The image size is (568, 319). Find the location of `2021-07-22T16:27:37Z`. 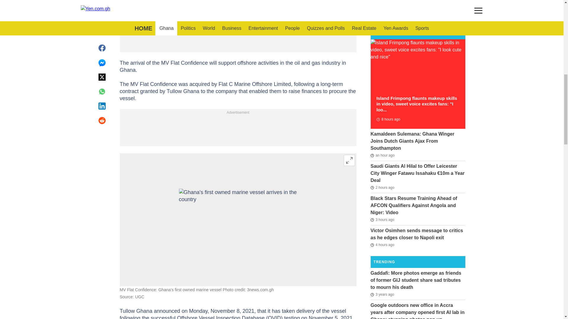

2021-07-22T16:27:37Z is located at coordinates (382, 294).